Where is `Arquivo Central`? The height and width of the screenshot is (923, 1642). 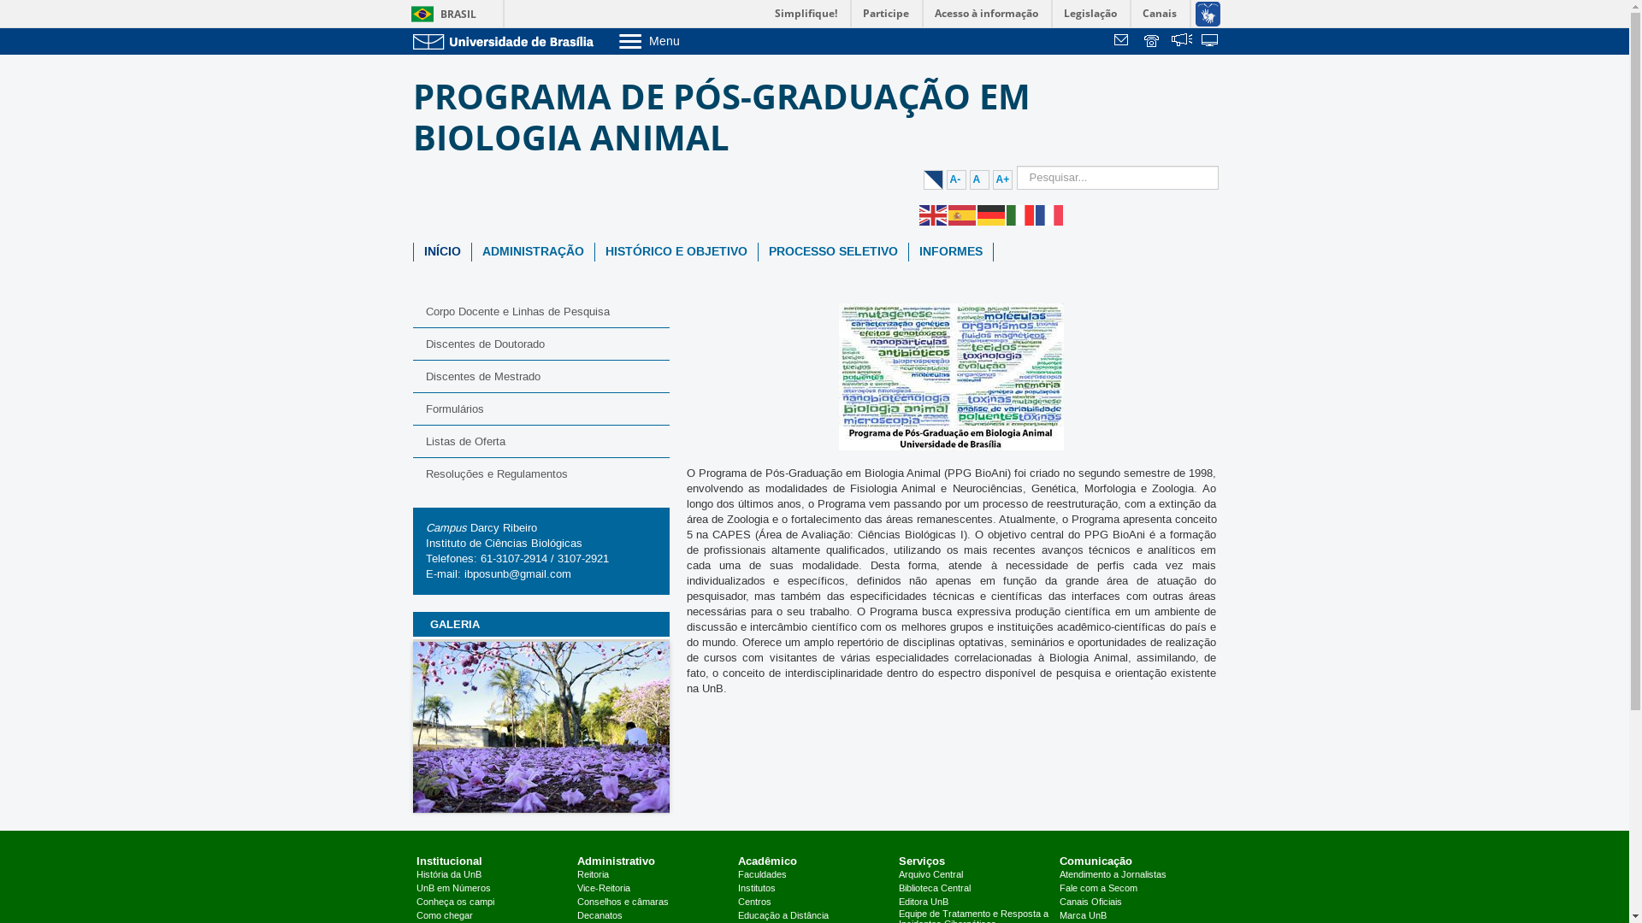
Arquivo Central is located at coordinates (930, 875).